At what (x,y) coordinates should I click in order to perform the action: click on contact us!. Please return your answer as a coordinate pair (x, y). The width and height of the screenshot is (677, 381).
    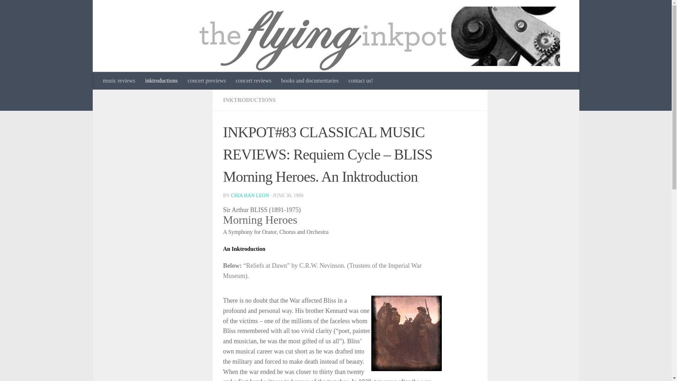
    Looking at the image, I should click on (360, 80).